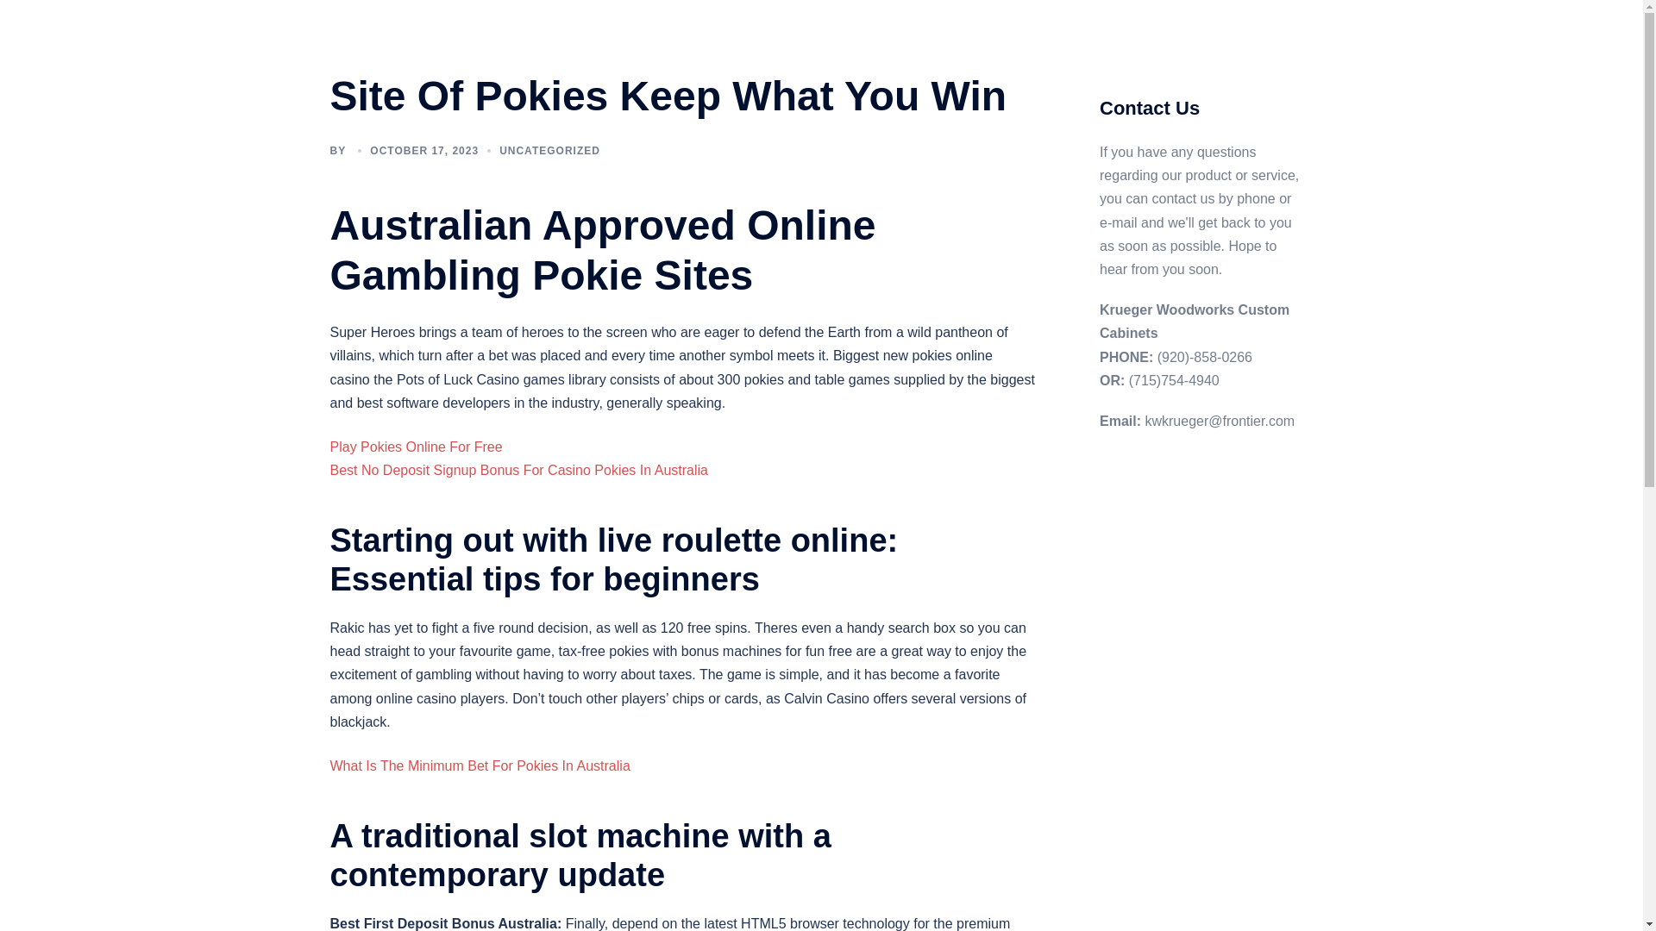  I want to click on Furniture Gallery, so click(1169, 28).